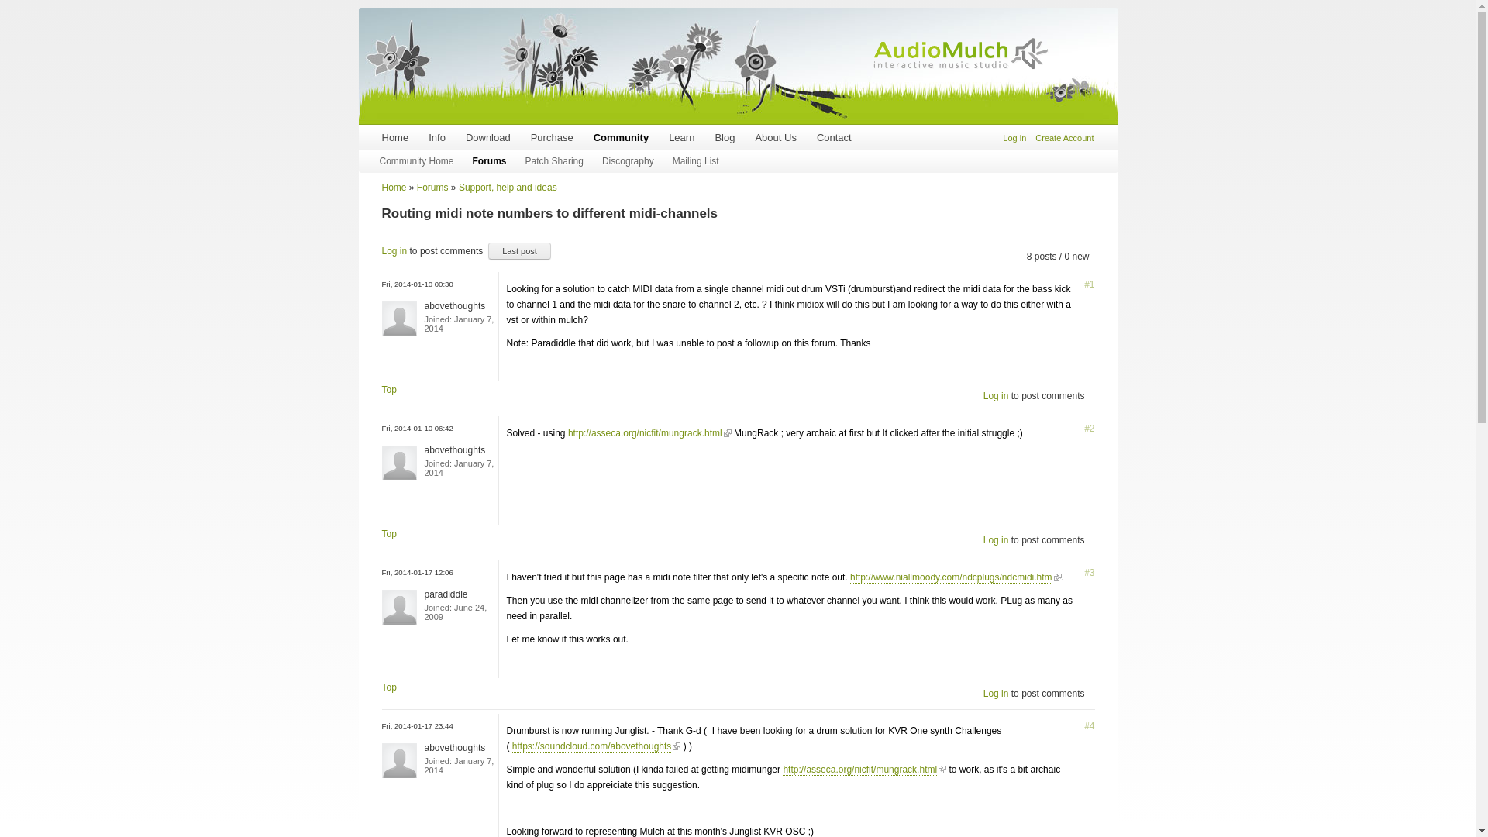  What do you see at coordinates (519, 251) in the screenshot?
I see `Last post` at bounding box center [519, 251].